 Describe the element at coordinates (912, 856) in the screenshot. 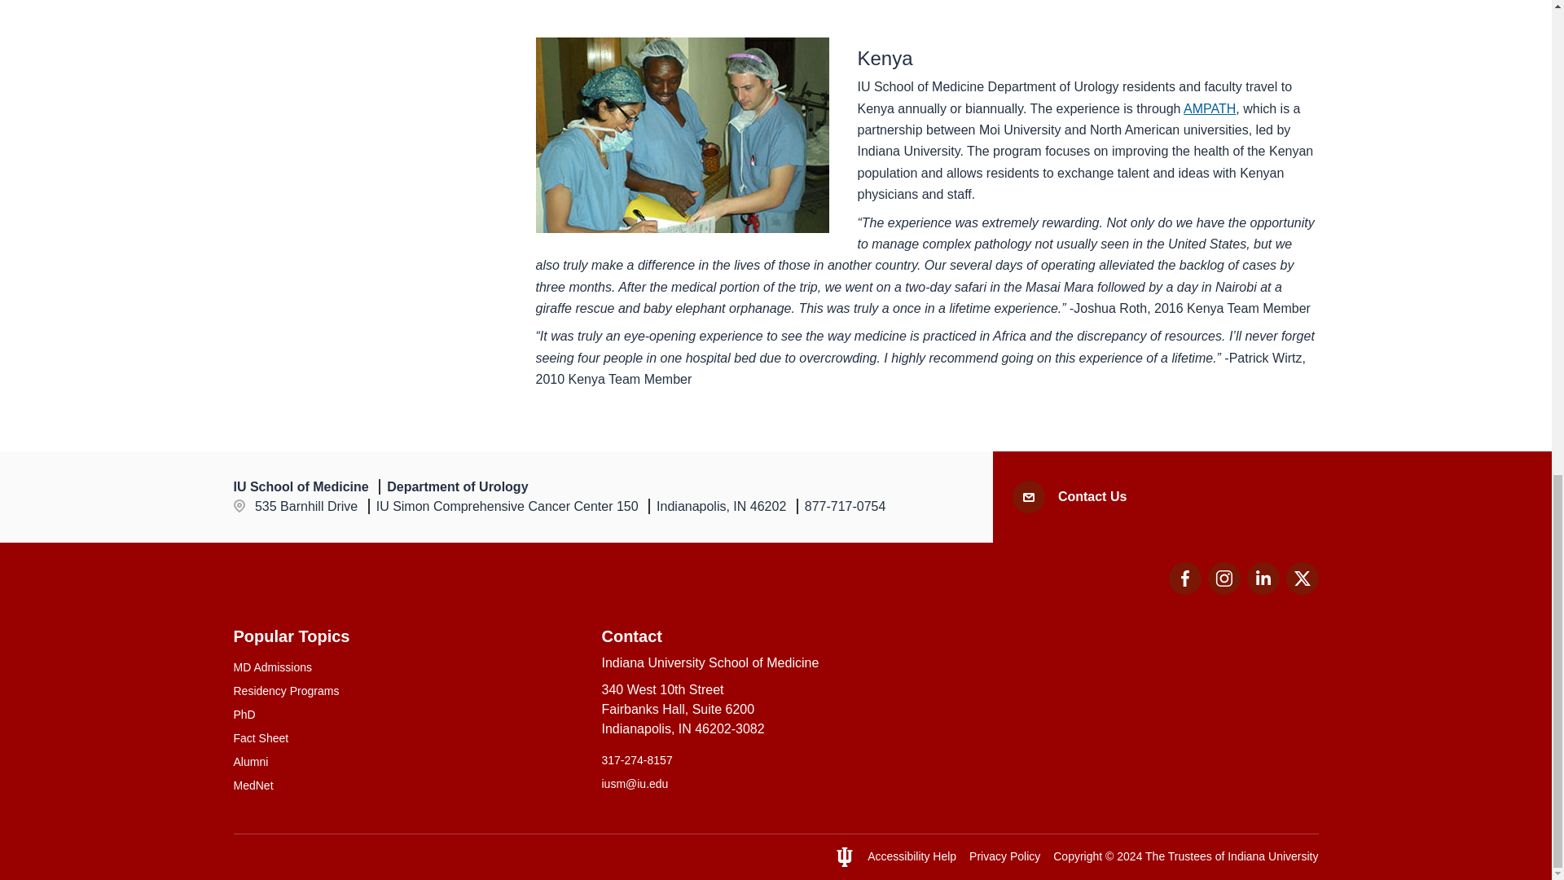

I see `Alumni` at that location.